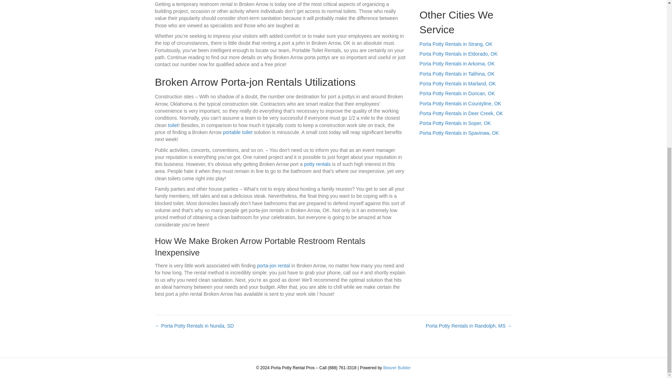  What do you see at coordinates (455, 123) in the screenshot?
I see `Porta Potty Rentals in Soper, OK` at bounding box center [455, 123].